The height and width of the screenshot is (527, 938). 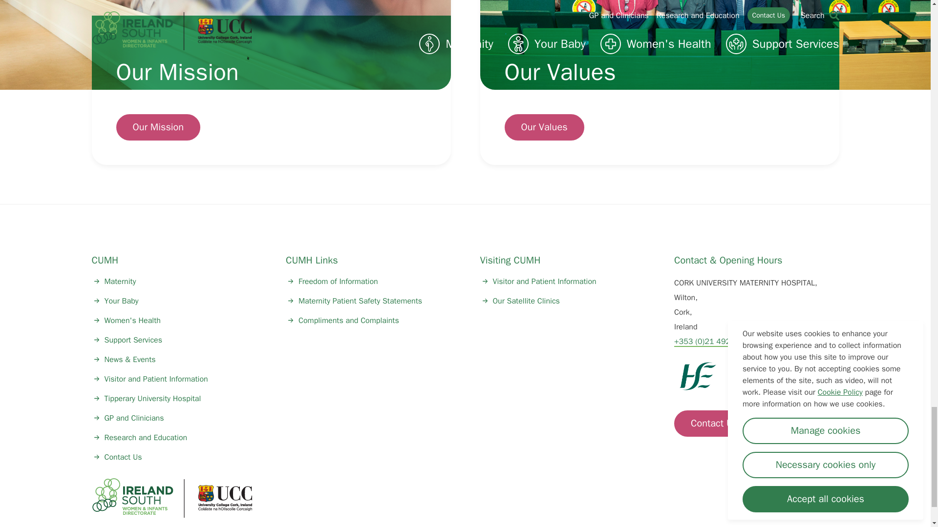 I want to click on Twitter, so click(x=745, y=499).